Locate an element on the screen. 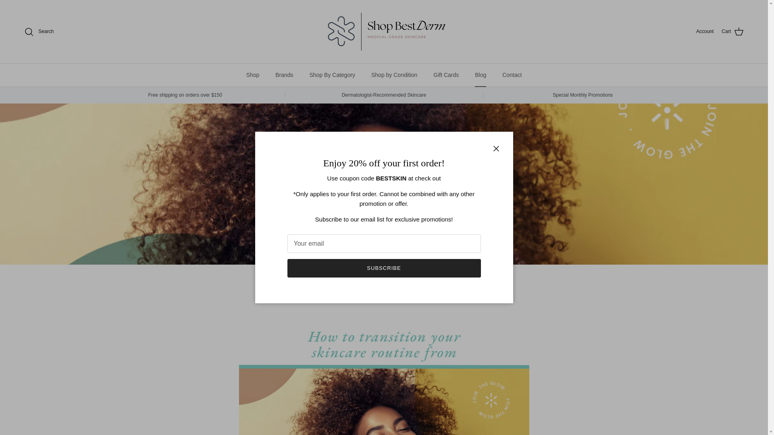 This screenshot has height=435, width=774. Account is located at coordinates (705, 31).